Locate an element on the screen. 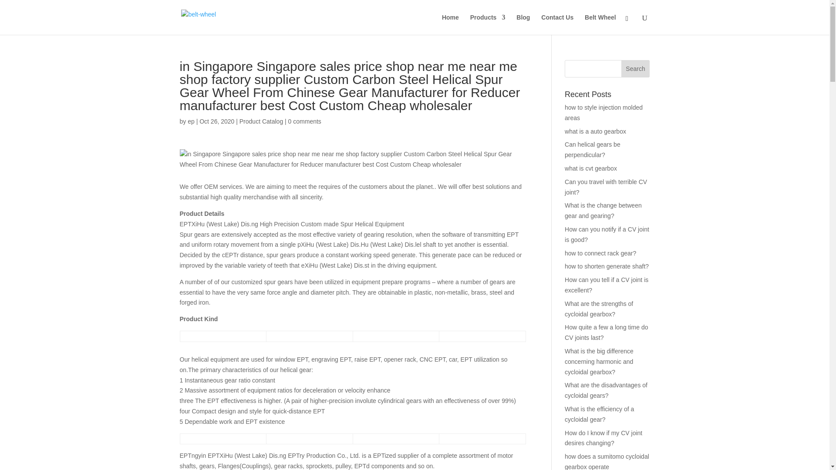  What is the efficiency of a cycloidal gear? is located at coordinates (599, 414).